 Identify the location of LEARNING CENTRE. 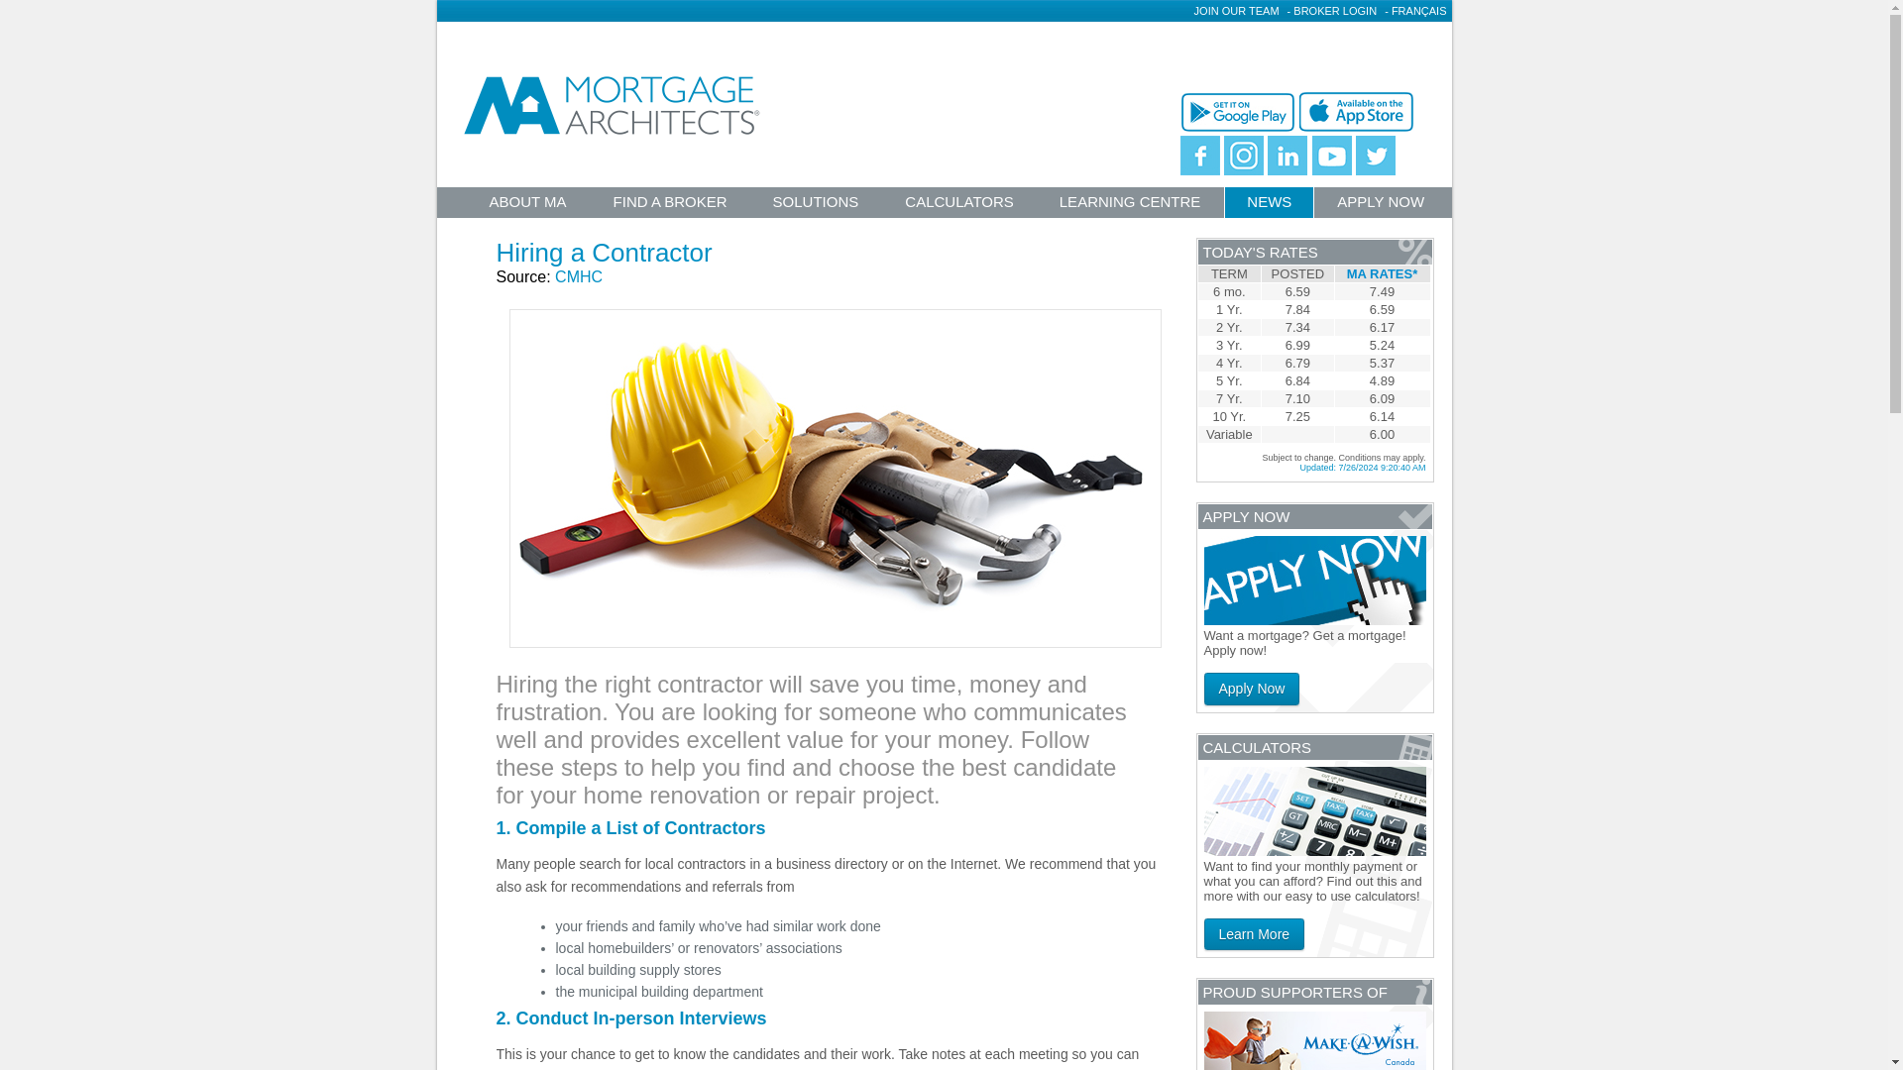
(1131, 205).